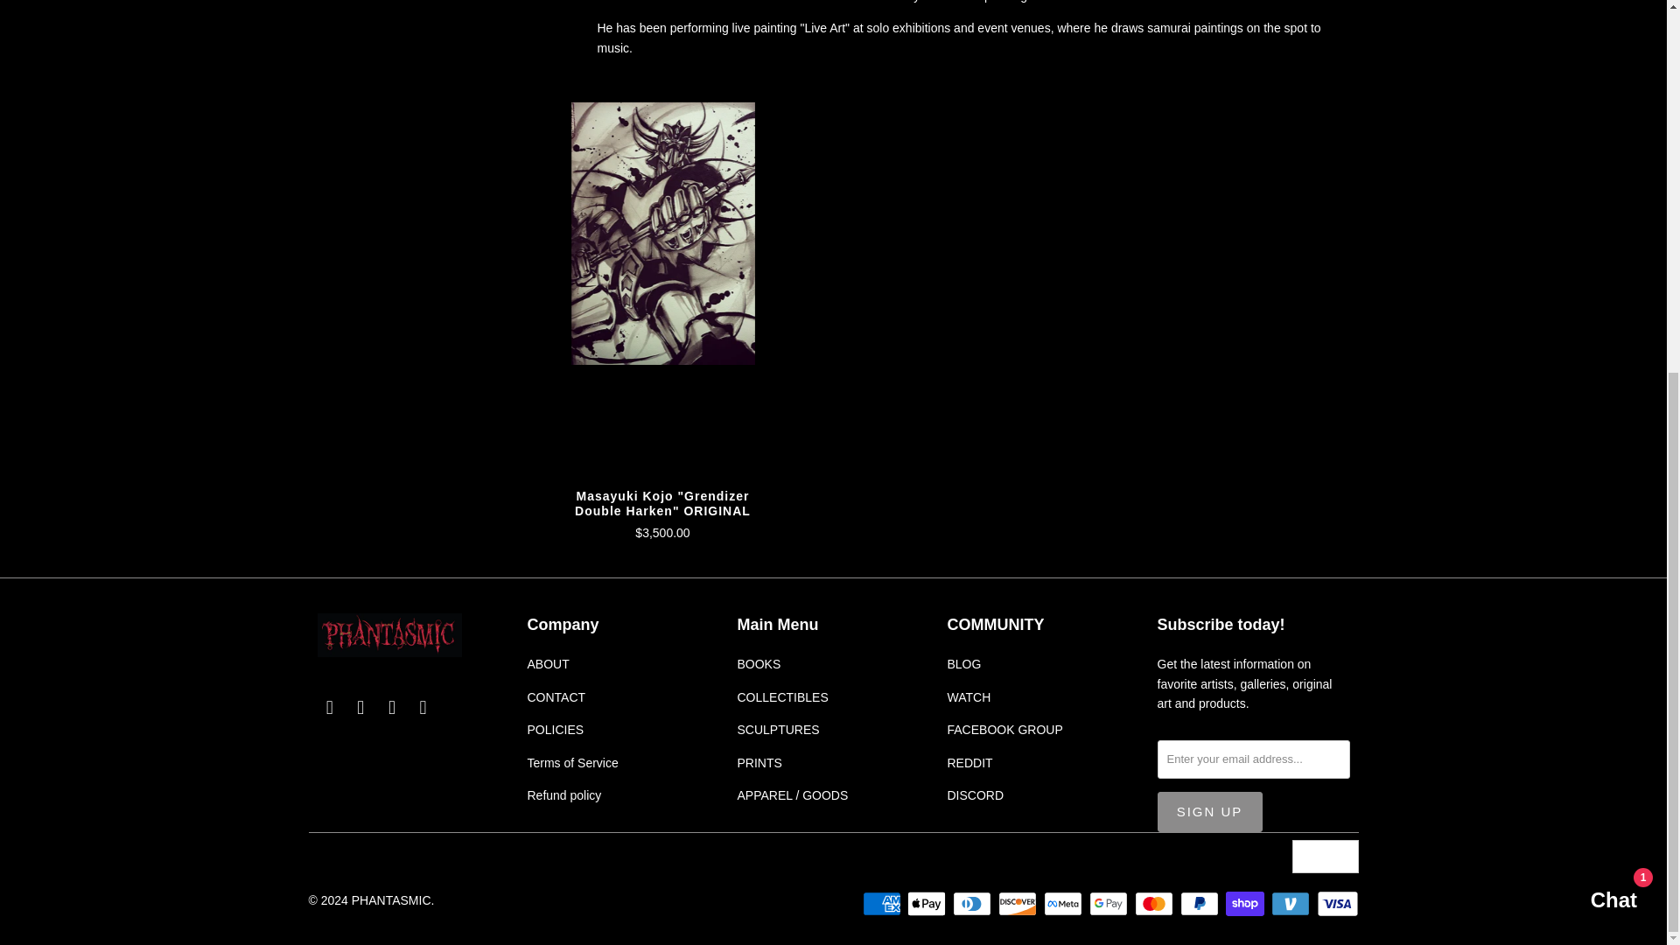 The height and width of the screenshot is (945, 1680). I want to click on PayPal, so click(1201, 903).